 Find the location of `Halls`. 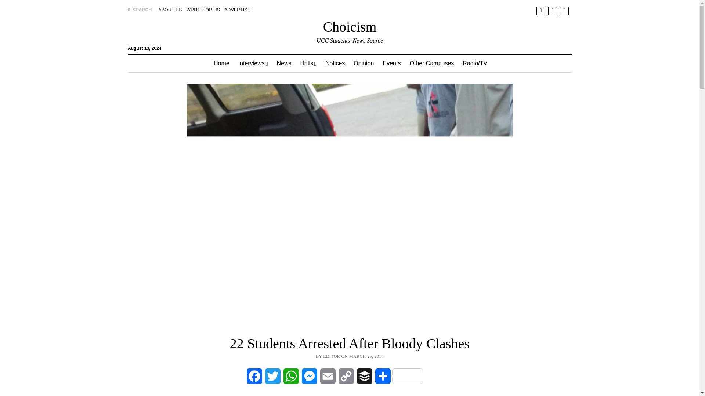

Halls is located at coordinates (308, 63).